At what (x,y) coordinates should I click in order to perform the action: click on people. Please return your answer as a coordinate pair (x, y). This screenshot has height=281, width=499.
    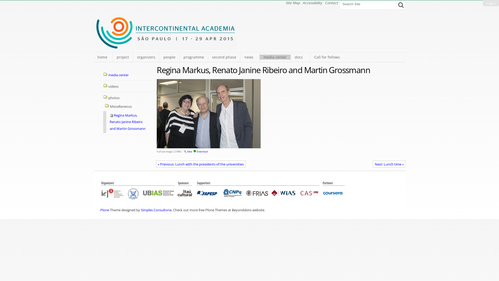
    Looking at the image, I should click on (169, 57).